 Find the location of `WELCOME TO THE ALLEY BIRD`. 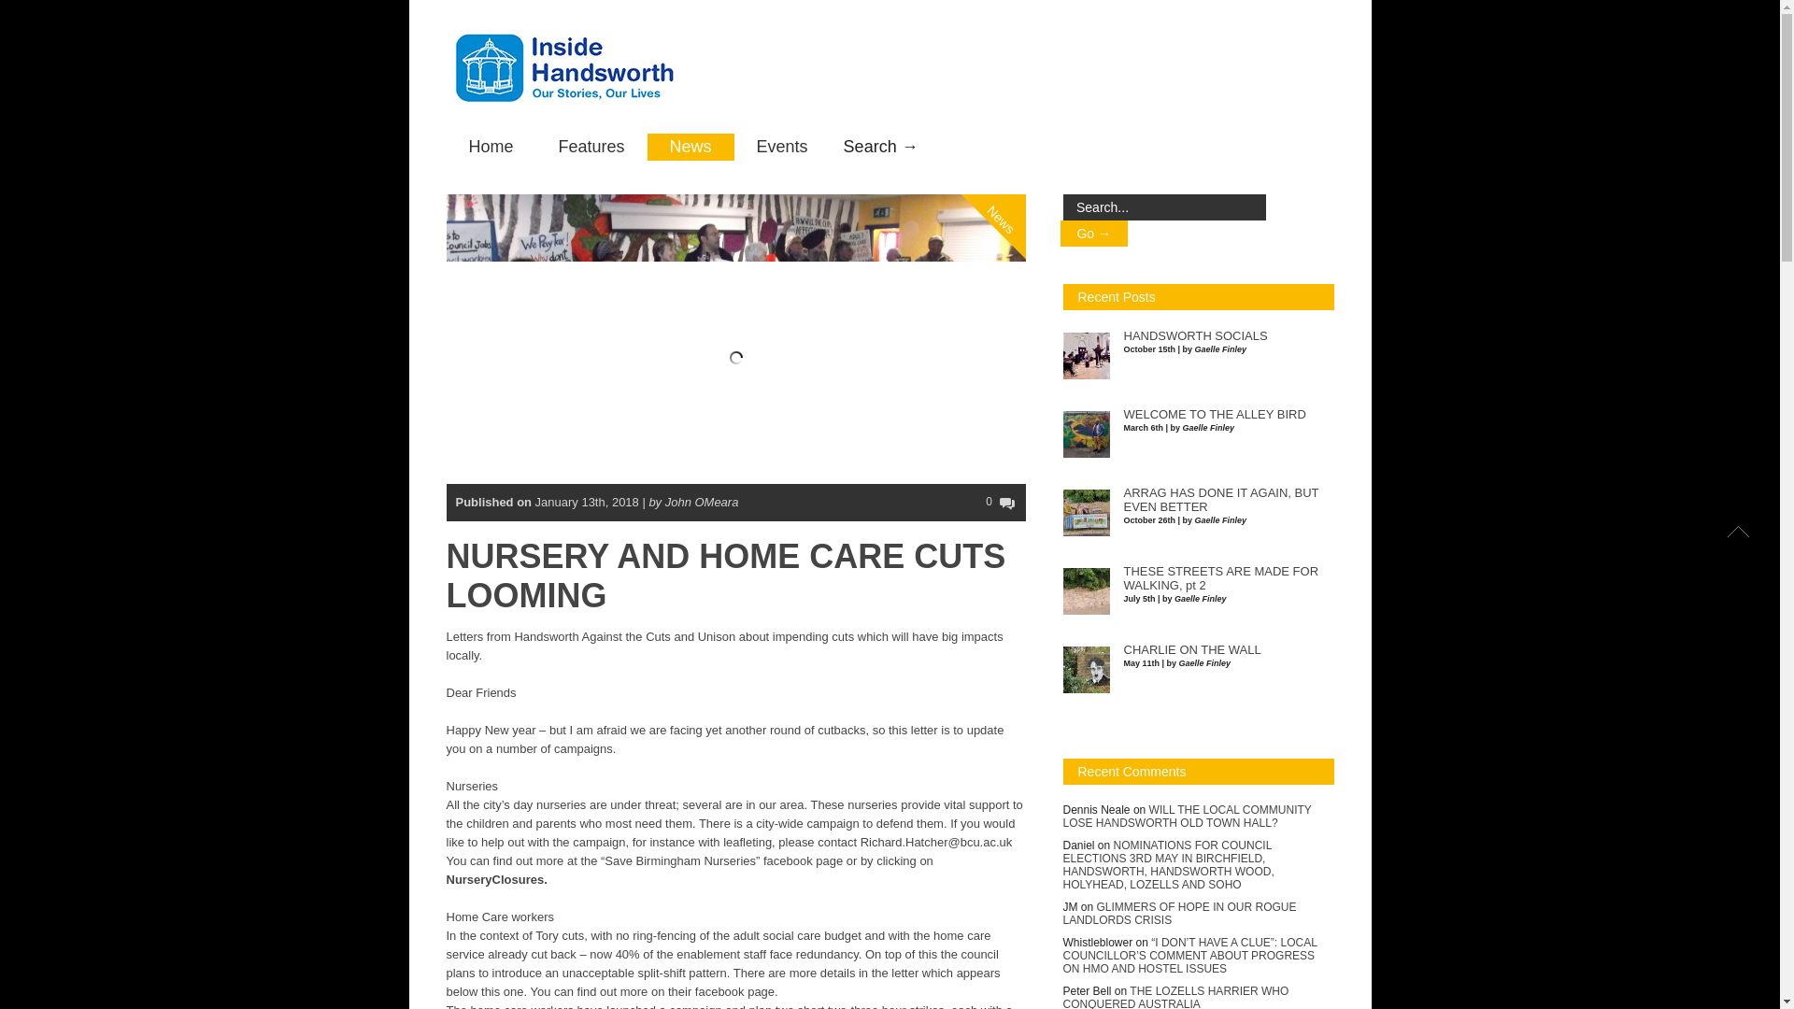

WELCOME TO THE ALLEY BIRD is located at coordinates (1214, 415).